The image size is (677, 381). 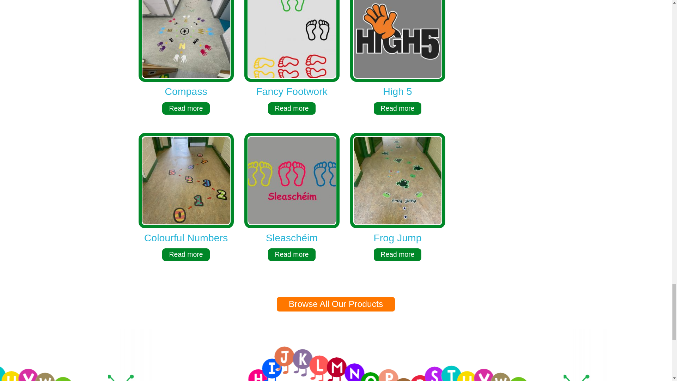 I want to click on Frog Jump, so click(x=397, y=238).